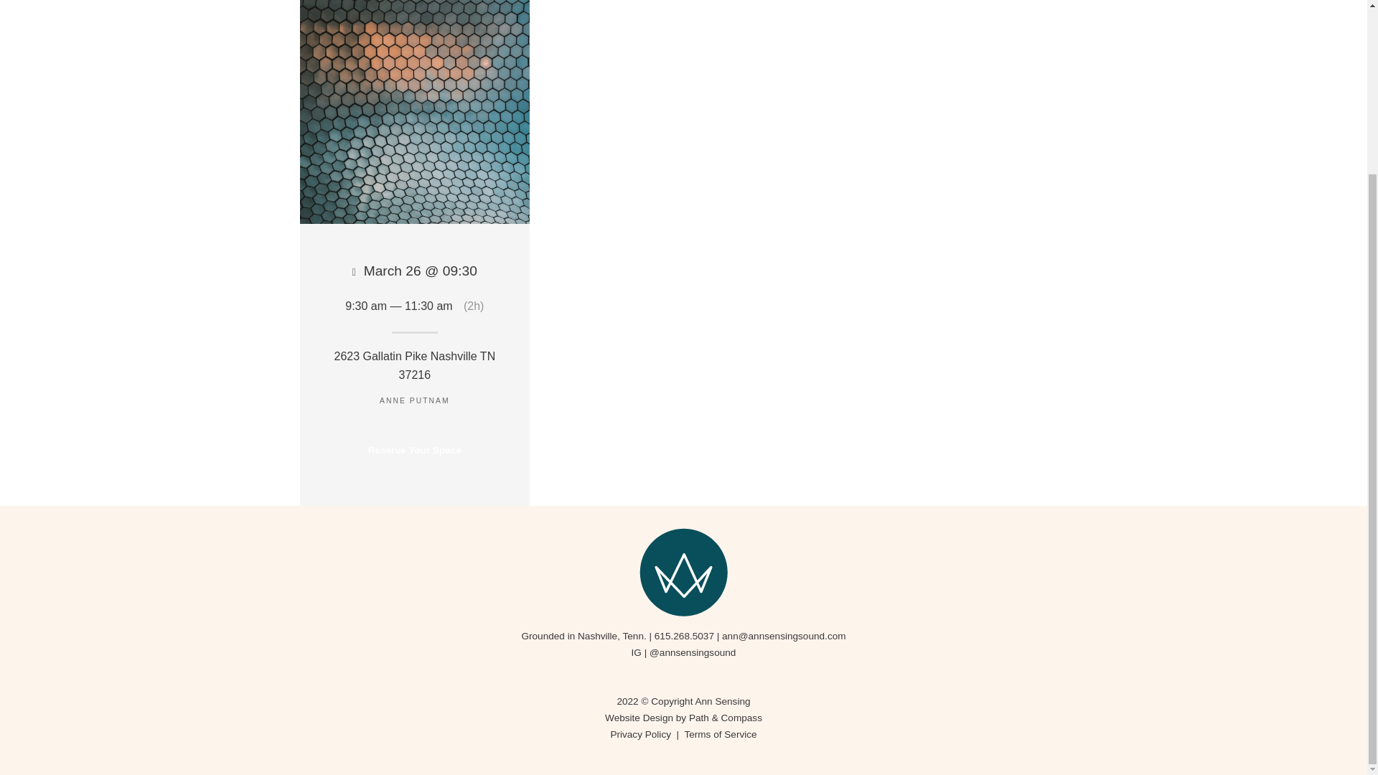 The width and height of the screenshot is (1378, 775). Describe the element at coordinates (684, 636) in the screenshot. I see `615.268.5037` at that location.